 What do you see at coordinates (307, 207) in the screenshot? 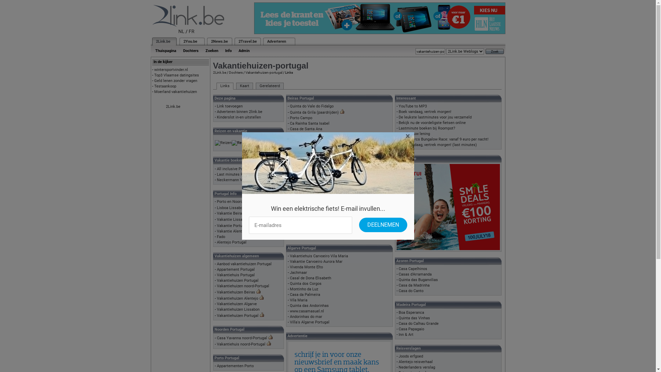
I see `Azenha do Ramalho` at bounding box center [307, 207].